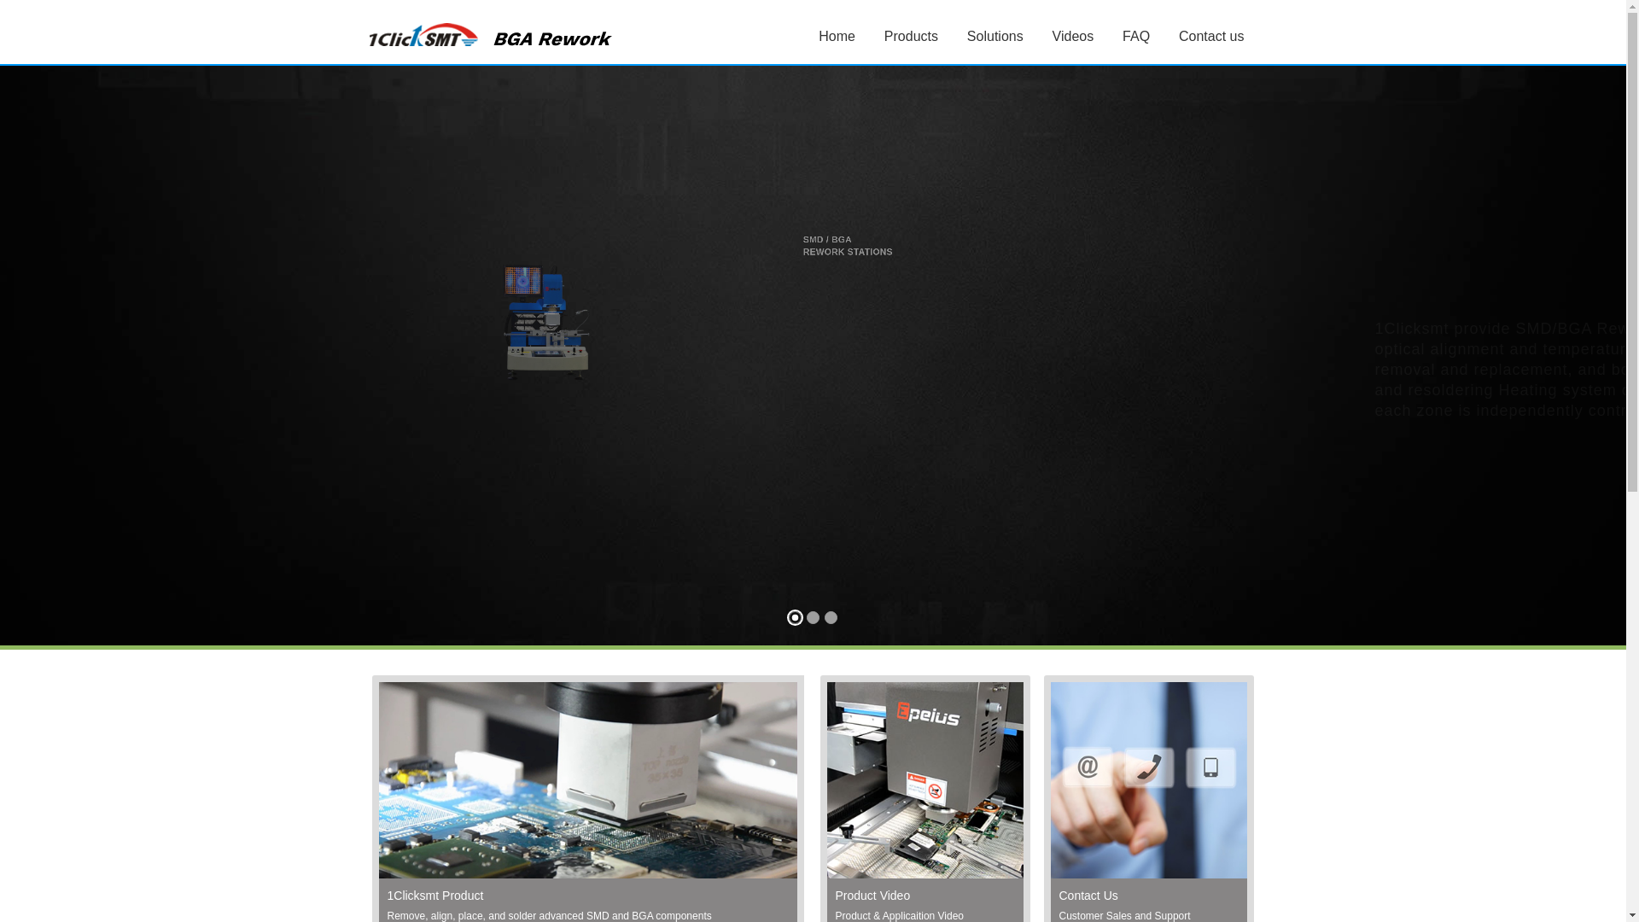 Image resolution: width=1639 pixels, height=922 pixels. What do you see at coordinates (995, 36) in the screenshot?
I see `Solutions` at bounding box center [995, 36].